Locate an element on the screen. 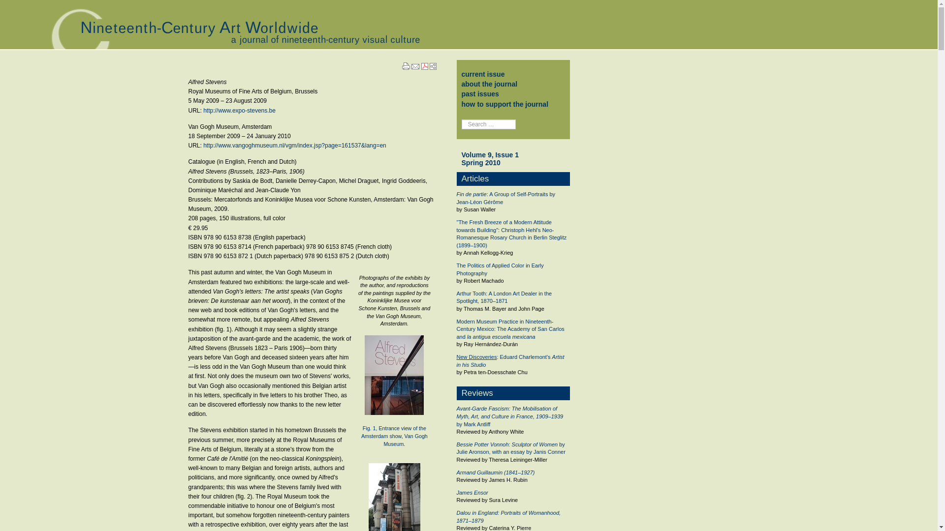 Image resolution: width=945 pixels, height=531 pixels. current issue is located at coordinates (483, 74).